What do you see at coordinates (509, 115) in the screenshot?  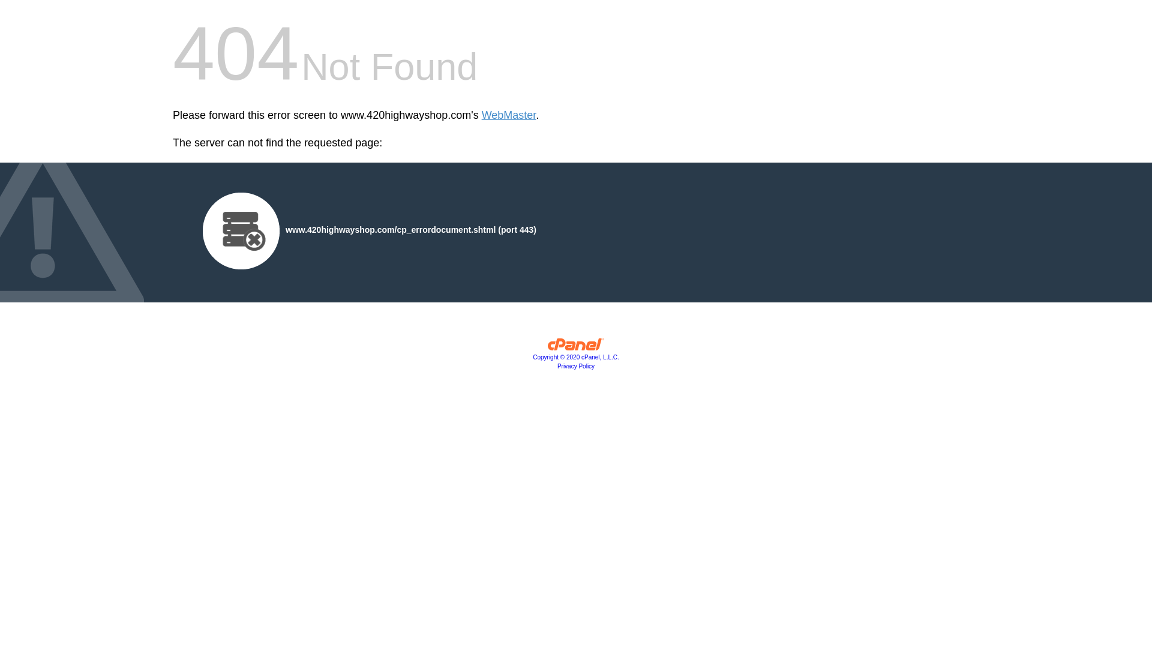 I see `WebMaster` at bounding box center [509, 115].